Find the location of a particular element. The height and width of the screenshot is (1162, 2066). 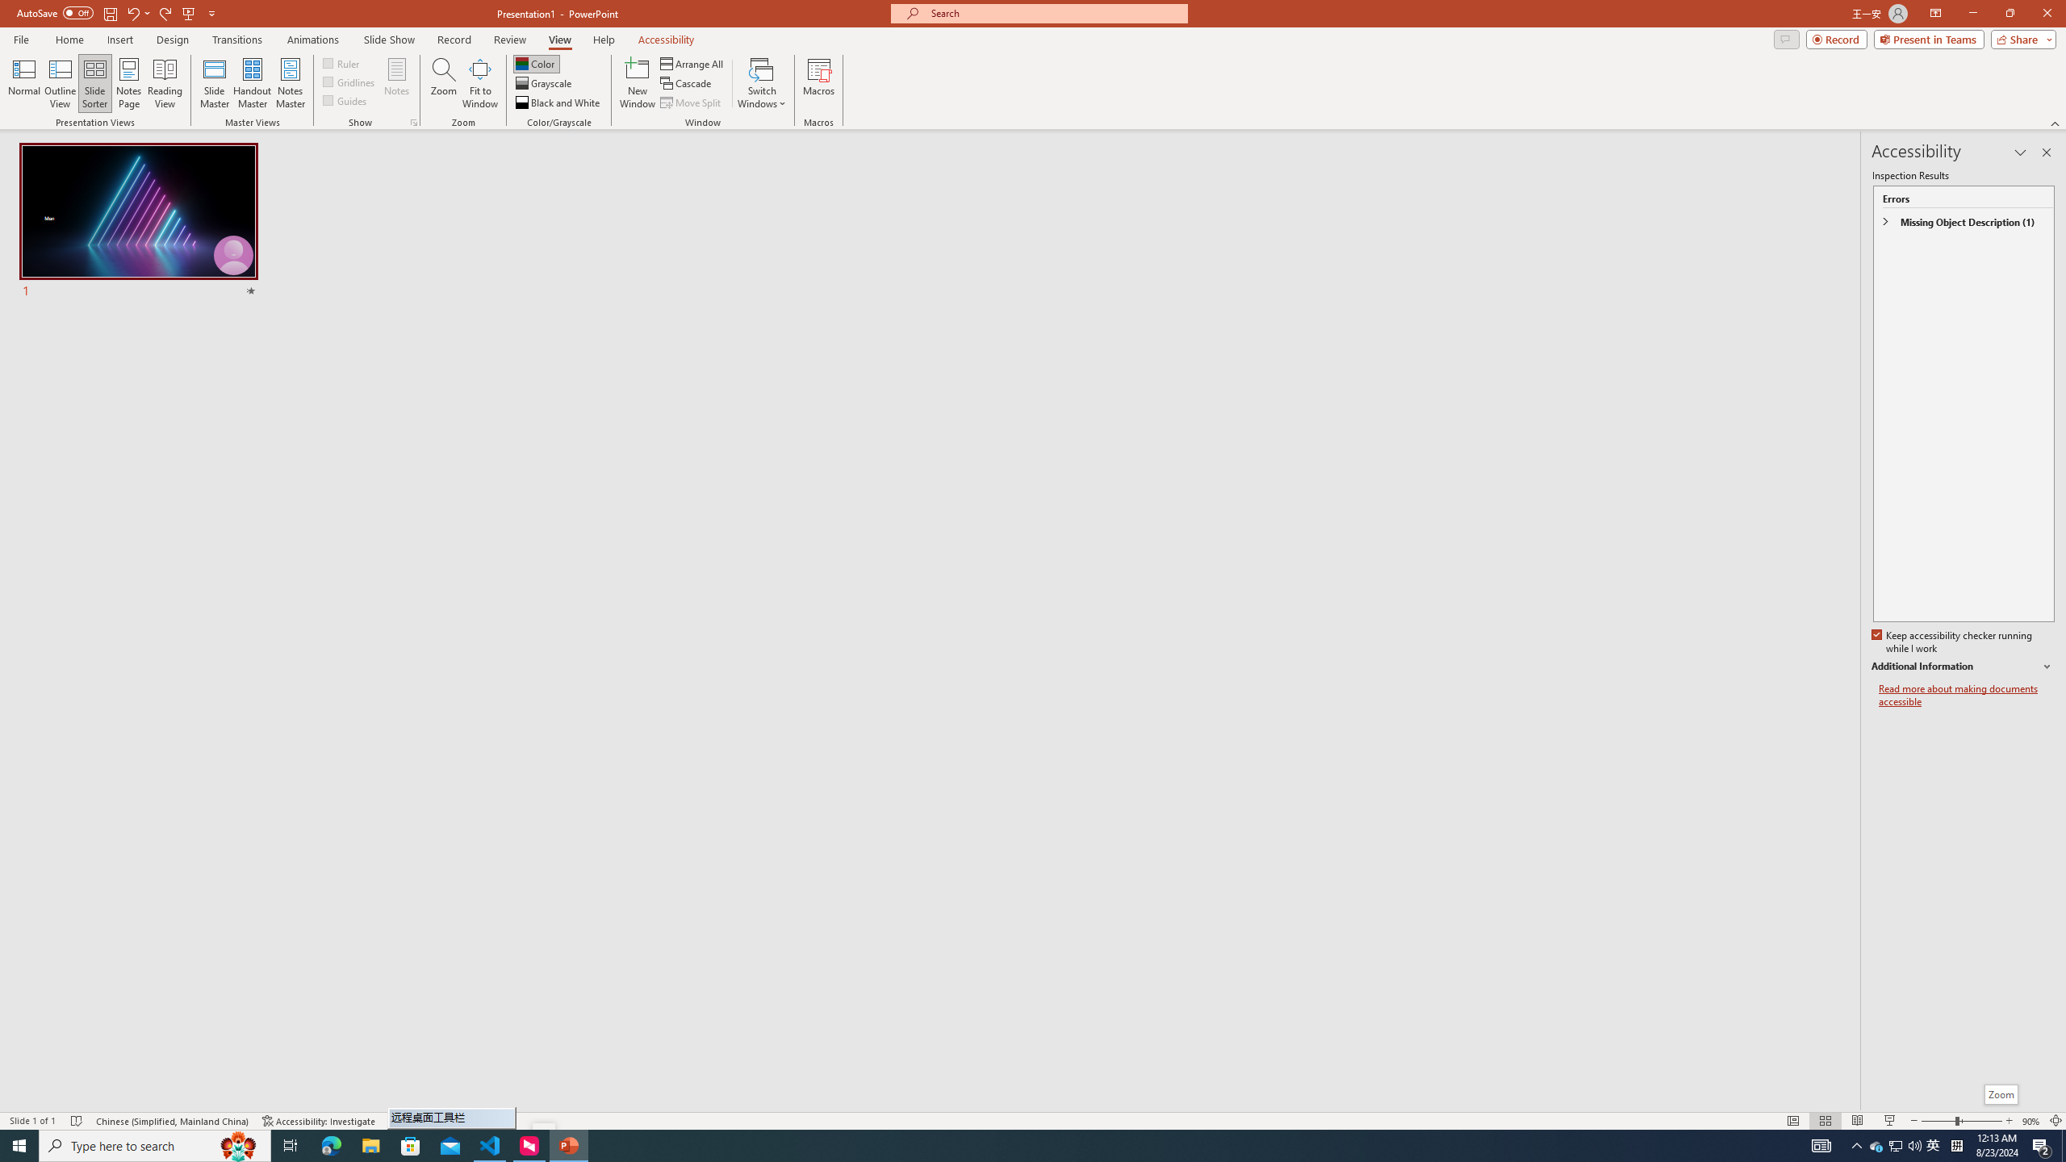

Zoom 90% is located at coordinates (2031, 1121).